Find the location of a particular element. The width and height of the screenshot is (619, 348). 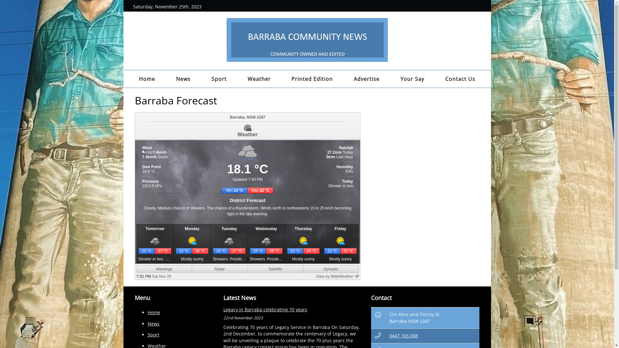

Home is located at coordinates (154, 313).